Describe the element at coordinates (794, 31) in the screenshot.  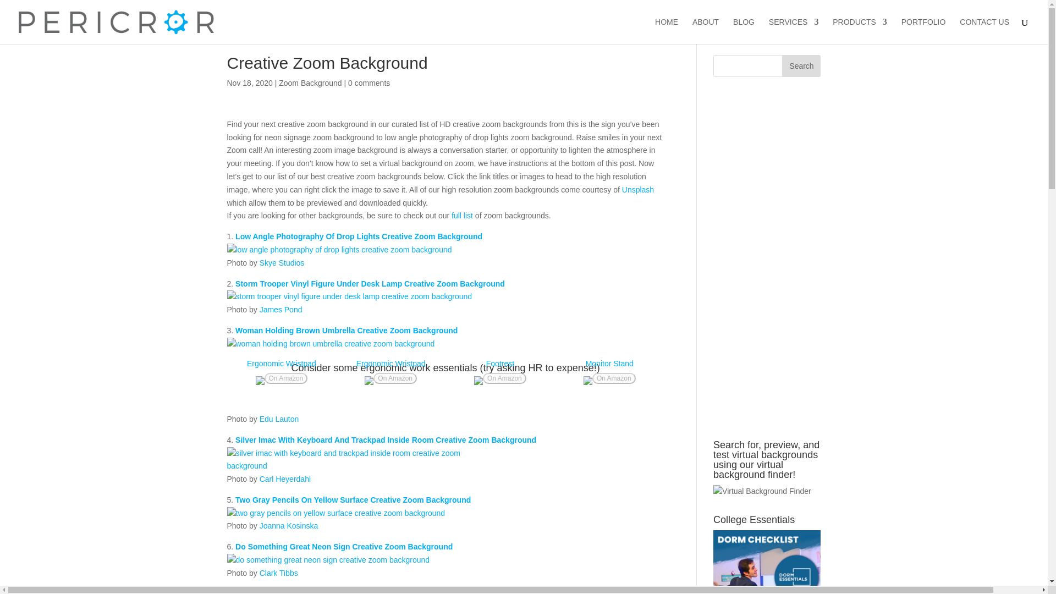
I see `SERVICES` at that location.